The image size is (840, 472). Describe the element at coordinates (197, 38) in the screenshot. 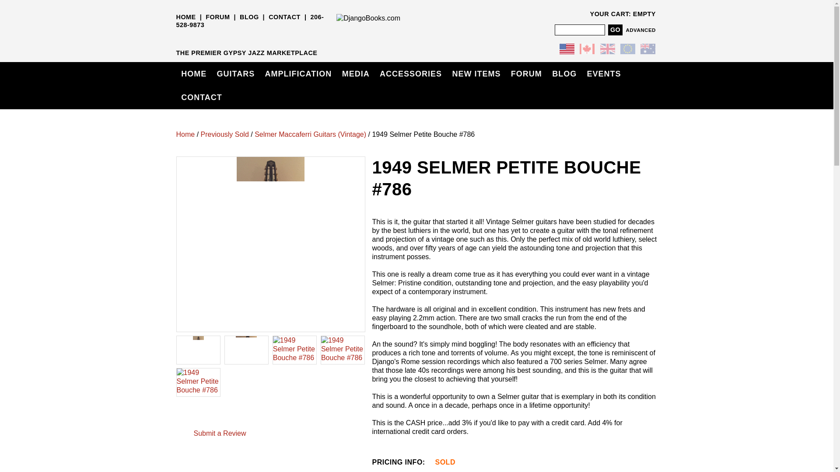

I see `FOLLOW US` at that location.